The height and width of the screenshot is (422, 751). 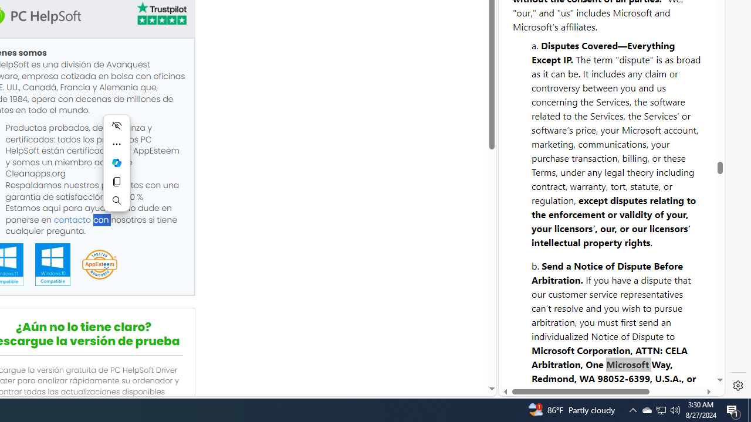 What do you see at coordinates (116, 163) in the screenshot?
I see `Mini menu on text selection` at bounding box center [116, 163].